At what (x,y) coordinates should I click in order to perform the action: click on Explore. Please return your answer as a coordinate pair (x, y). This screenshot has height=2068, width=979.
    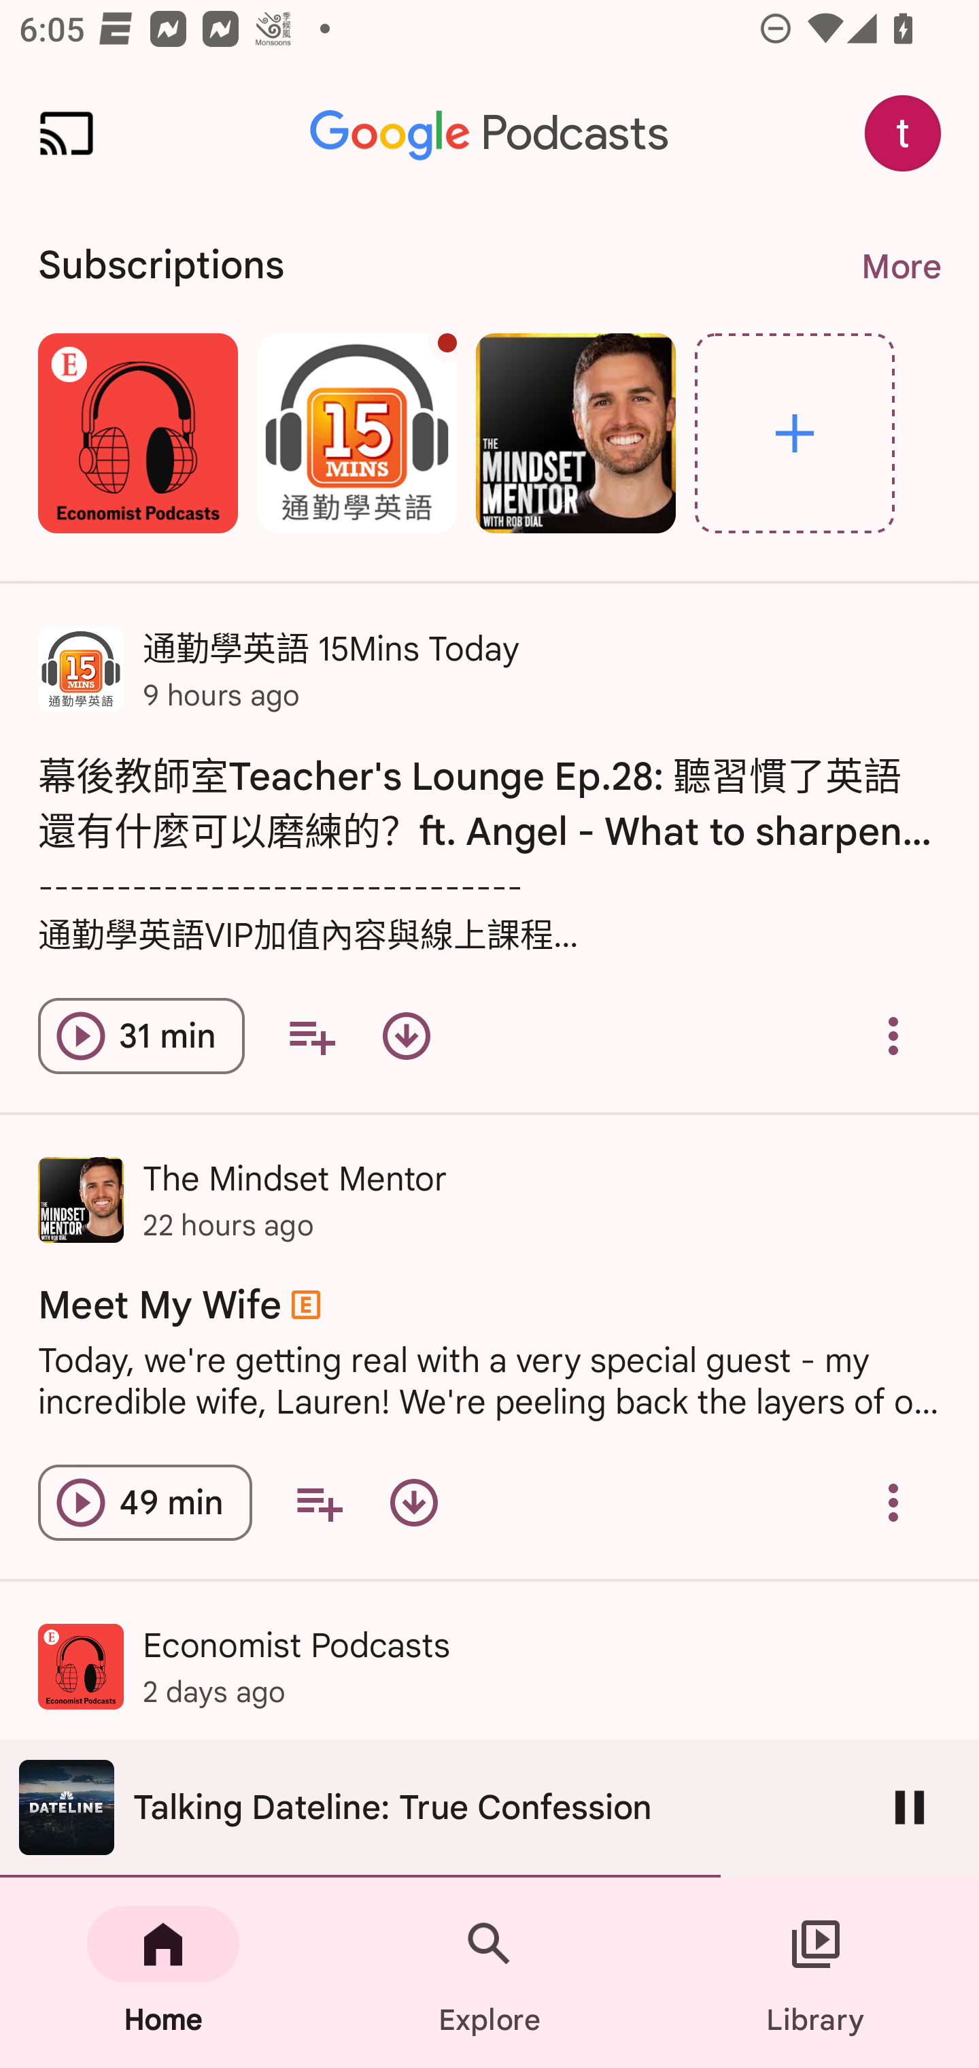
    Looking at the image, I should click on (489, 1973).